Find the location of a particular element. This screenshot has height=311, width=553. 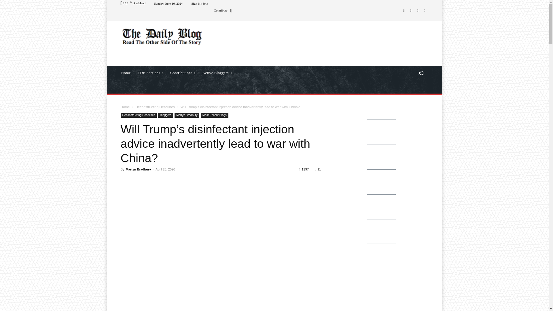

Facebook is located at coordinates (404, 10).